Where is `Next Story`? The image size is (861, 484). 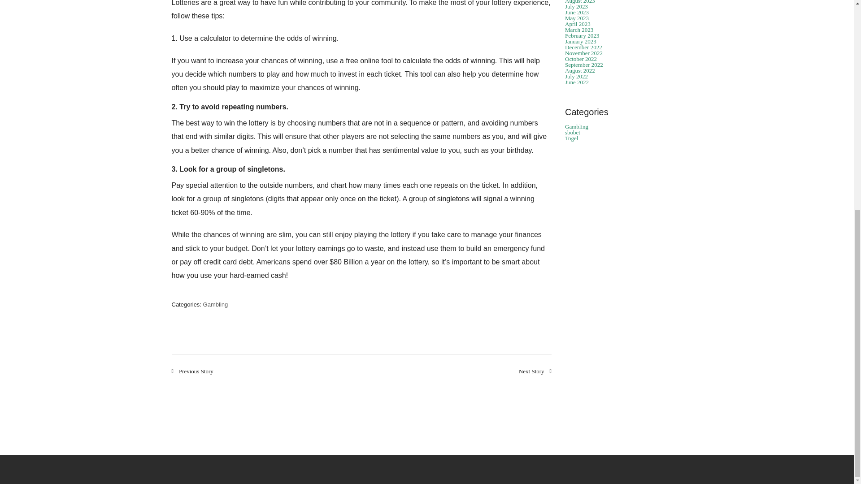
Next Story is located at coordinates (535, 371).